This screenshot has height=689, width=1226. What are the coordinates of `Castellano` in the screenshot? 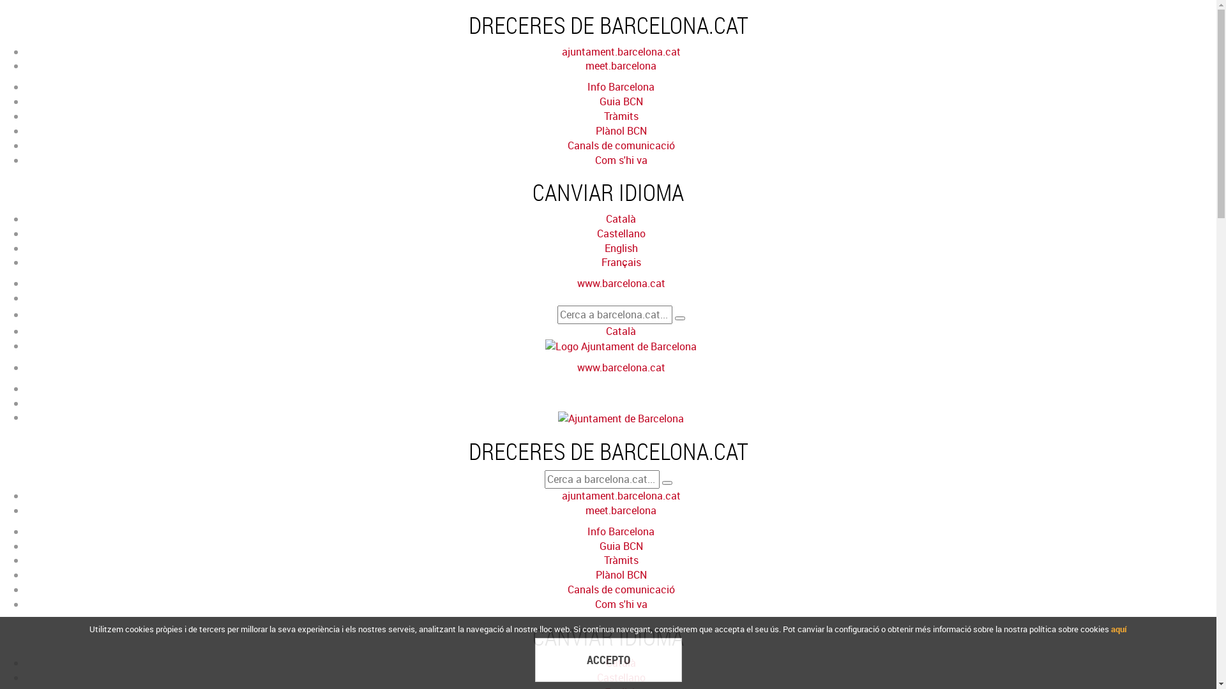 It's located at (621, 233).